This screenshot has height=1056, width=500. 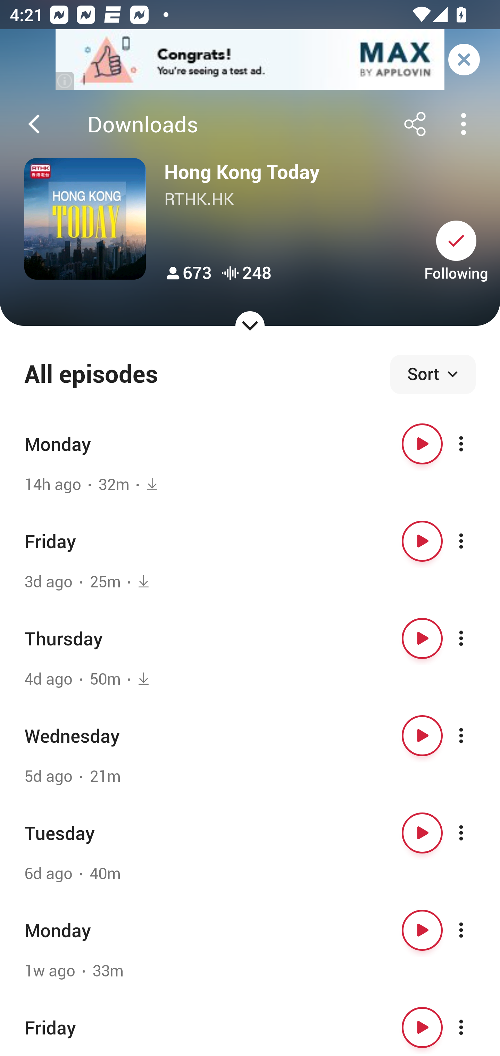 What do you see at coordinates (473, 1027) in the screenshot?
I see `More options` at bounding box center [473, 1027].